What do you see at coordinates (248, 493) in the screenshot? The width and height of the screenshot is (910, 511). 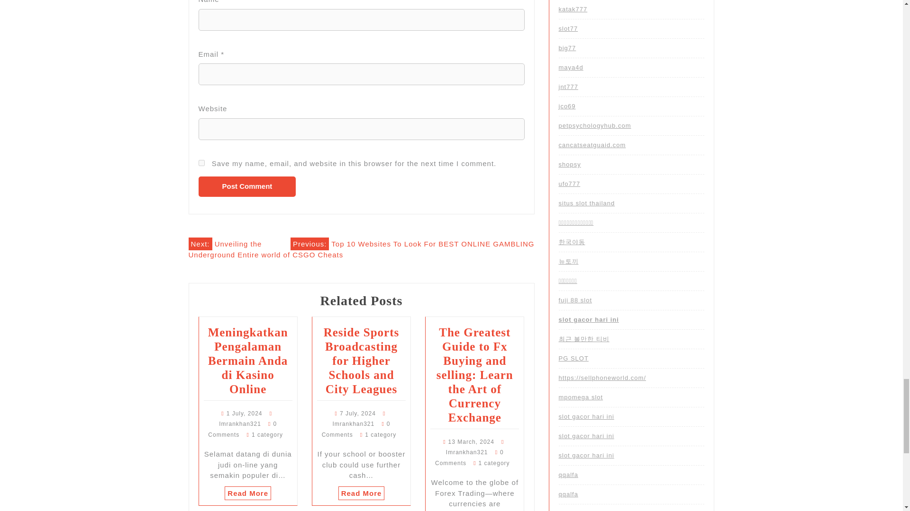 I see `Read More` at bounding box center [248, 493].